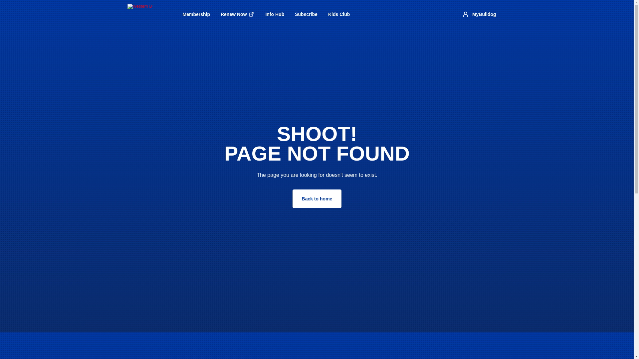  What do you see at coordinates (238, 14) in the screenshot?
I see `Renew Now` at bounding box center [238, 14].